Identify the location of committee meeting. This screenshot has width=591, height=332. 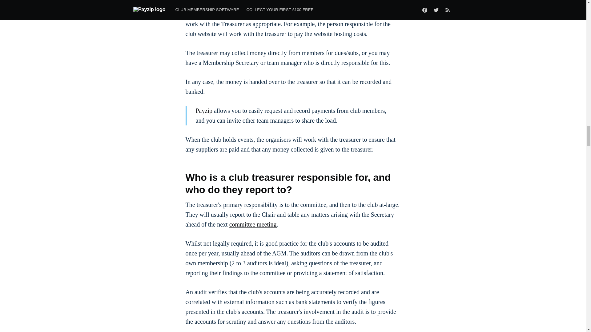
(253, 224).